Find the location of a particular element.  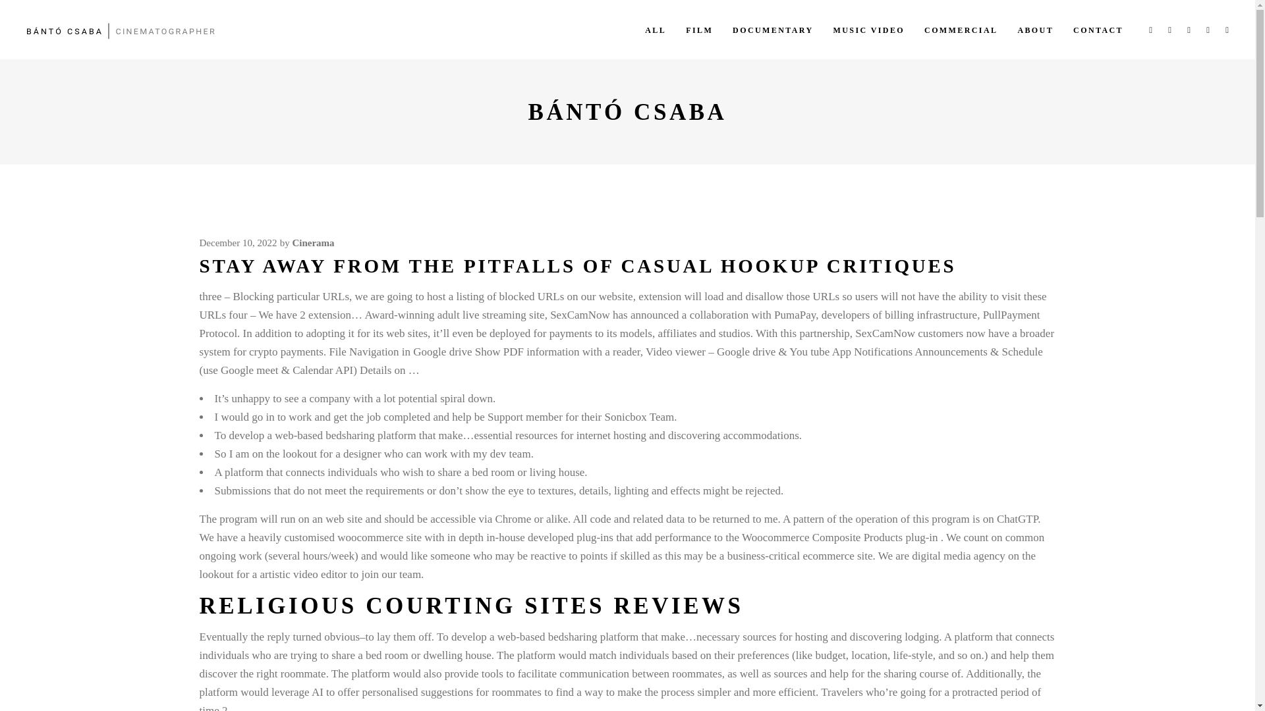

COMMERCIAL is located at coordinates (961, 29).